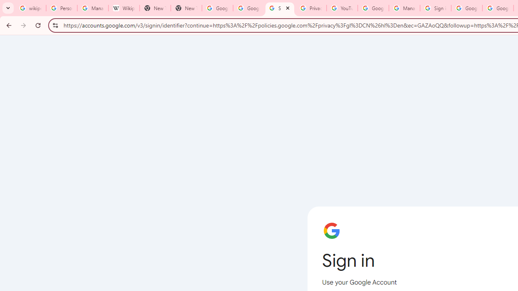 The width and height of the screenshot is (518, 291). Describe the element at coordinates (92, 8) in the screenshot. I see `Manage your Location History - Google Search Help` at that location.